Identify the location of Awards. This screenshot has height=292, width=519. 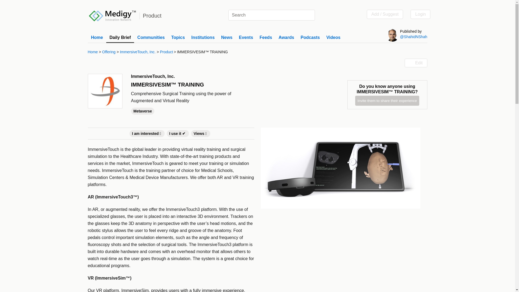
(287, 37).